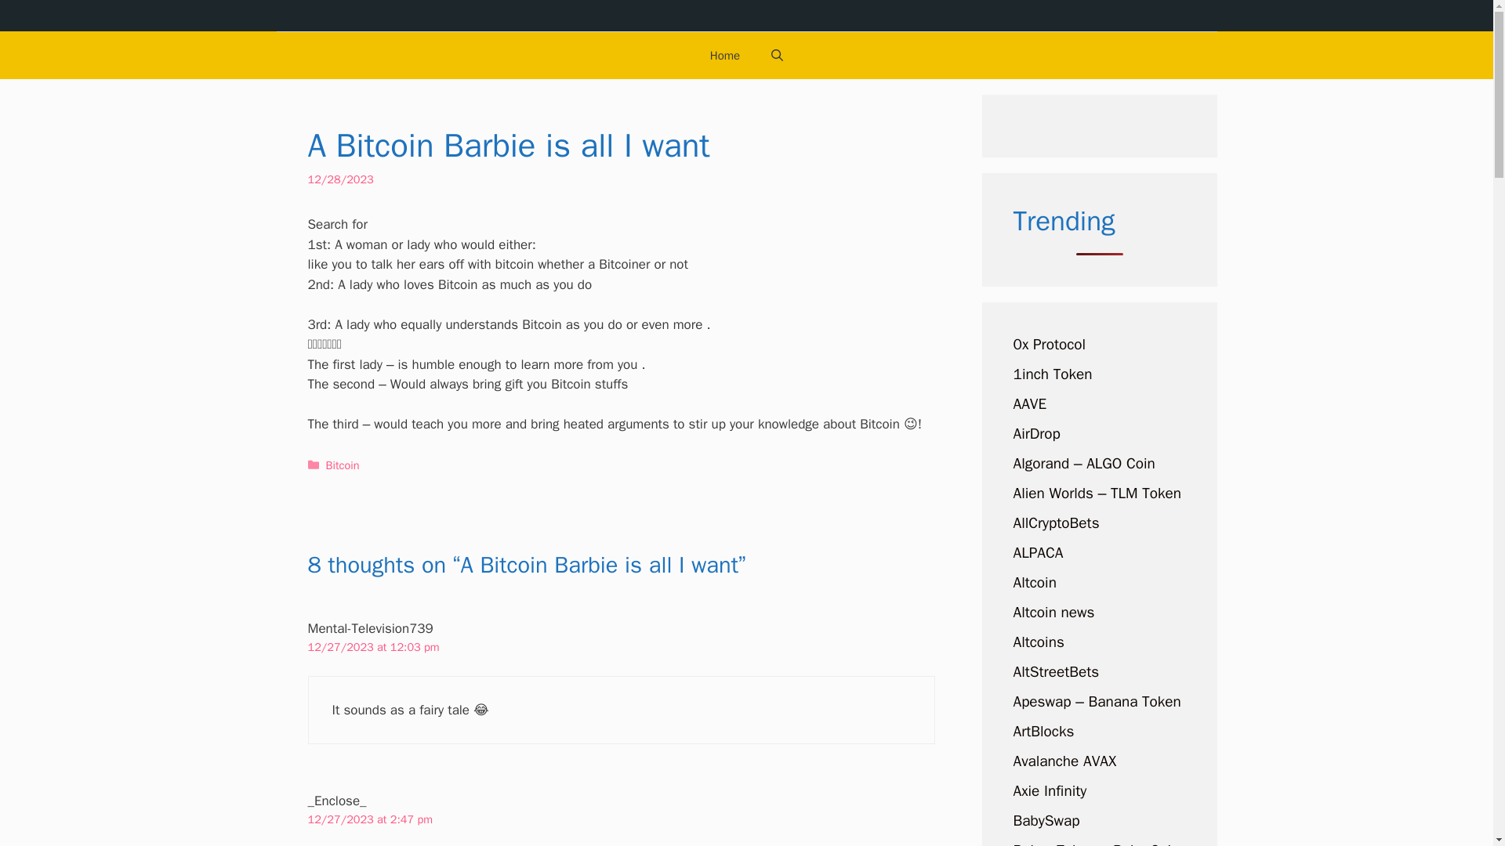 This screenshot has width=1505, height=846. Describe the element at coordinates (1064, 761) in the screenshot. I see `Avalanche AVAX` at that location.